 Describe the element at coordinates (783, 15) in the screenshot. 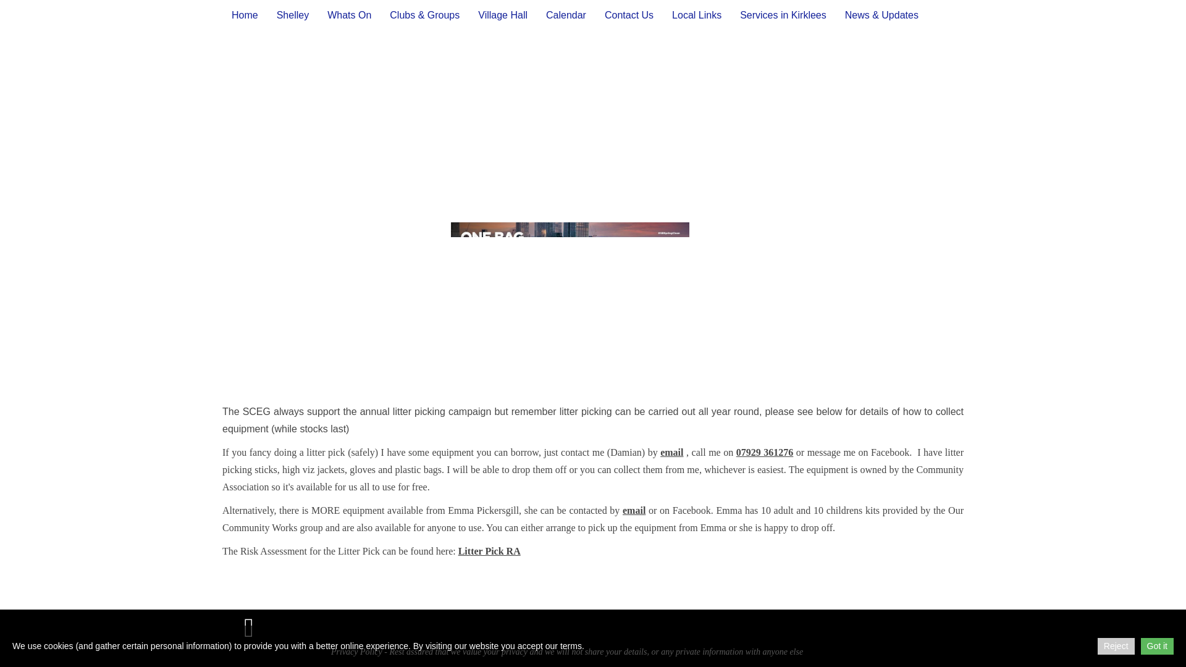

I see `Services in Kirklees` at that location.